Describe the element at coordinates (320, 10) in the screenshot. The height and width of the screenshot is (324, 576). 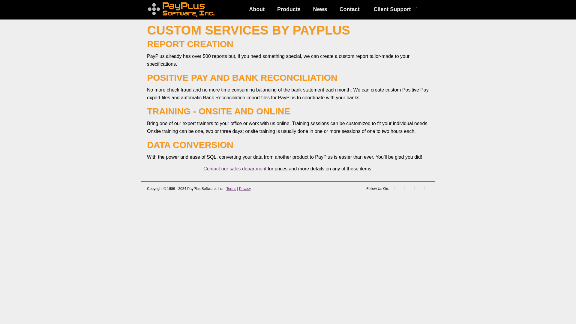
I see `News` at that location.